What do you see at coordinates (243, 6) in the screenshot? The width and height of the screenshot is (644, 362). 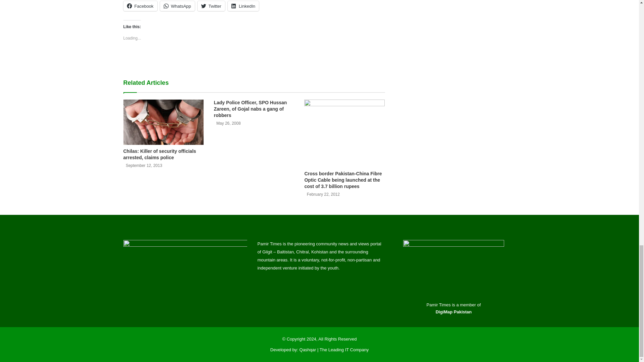 I see `Click to share on LinkedIn` at bounding box center [243, 6].